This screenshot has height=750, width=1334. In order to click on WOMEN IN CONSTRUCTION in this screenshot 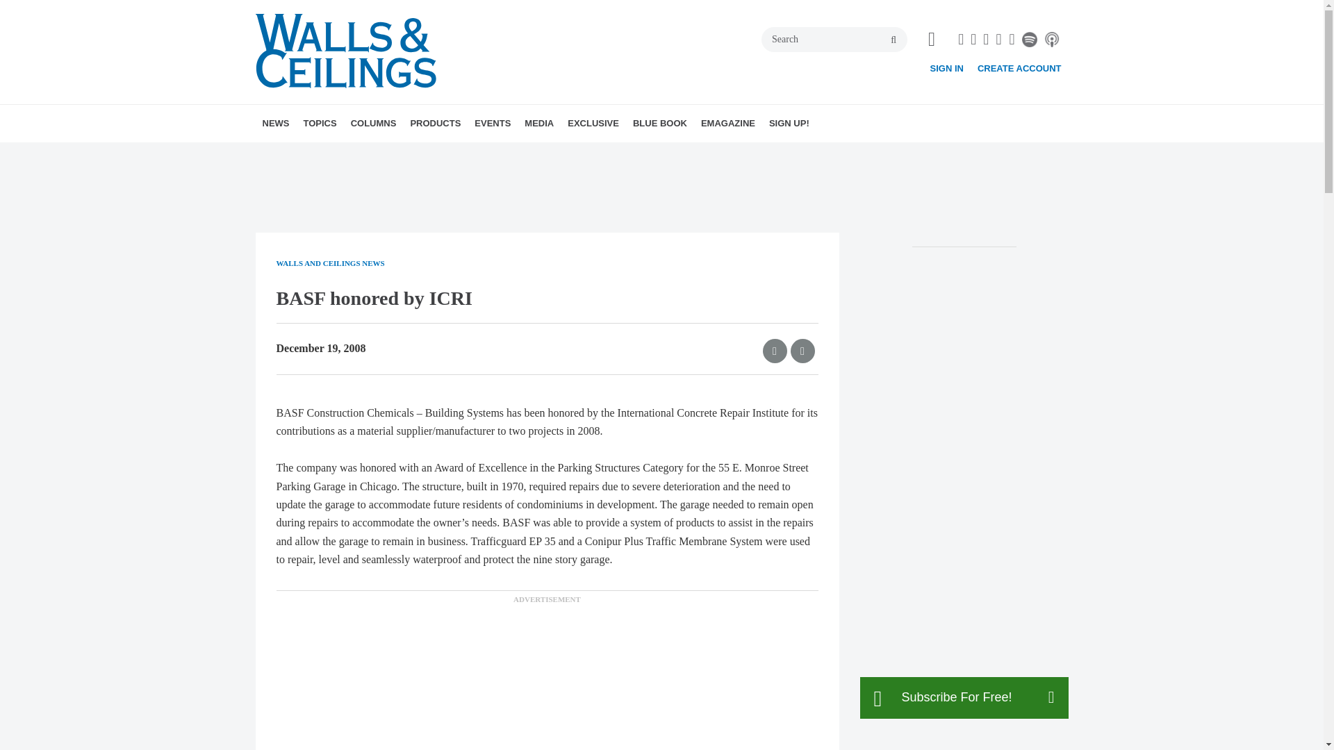, I will do `click(425, 153)`.